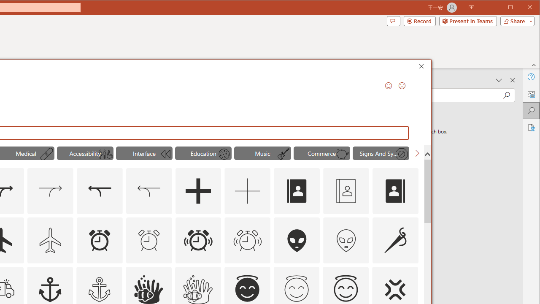  I want to click on Next Search Suggestion, so click(417, 153).